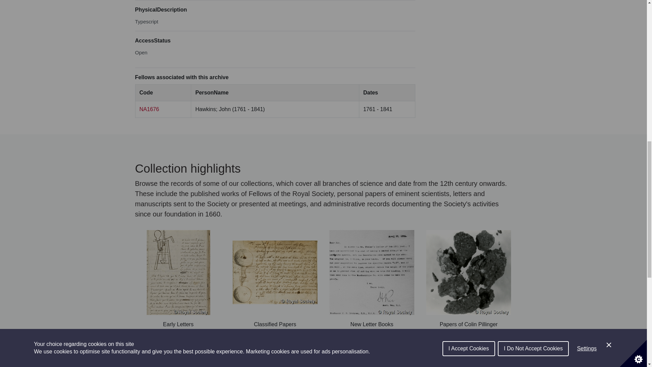  I want to click on Papers of Colin Pillinger, so click(468, 279).